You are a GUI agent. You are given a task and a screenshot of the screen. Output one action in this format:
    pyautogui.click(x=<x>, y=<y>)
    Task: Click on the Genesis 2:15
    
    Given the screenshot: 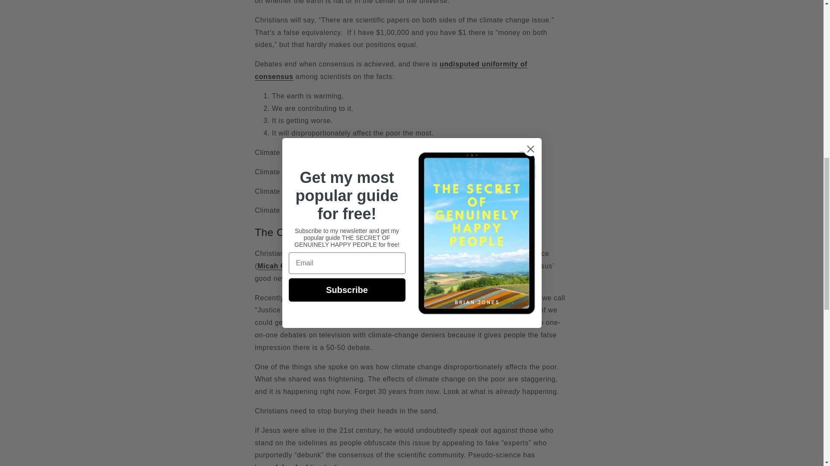 What is the action you would take?
    pyautogui.click(x=438, y=253)
    